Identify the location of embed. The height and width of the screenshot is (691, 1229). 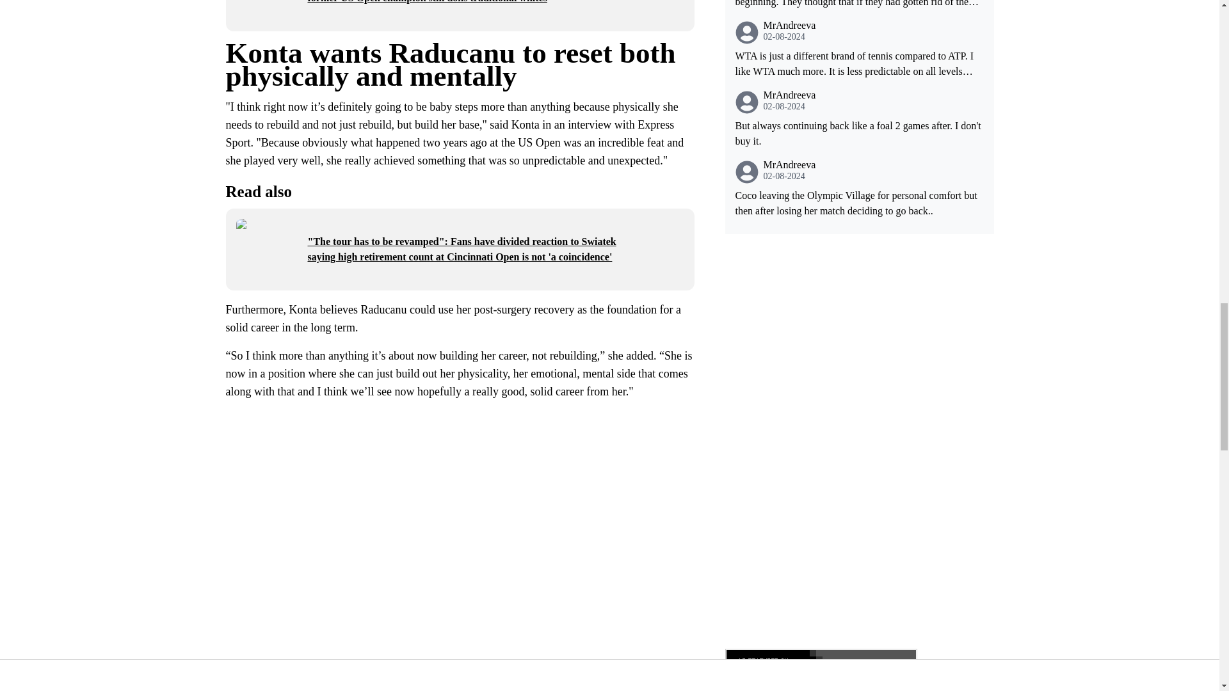
(460, 672).